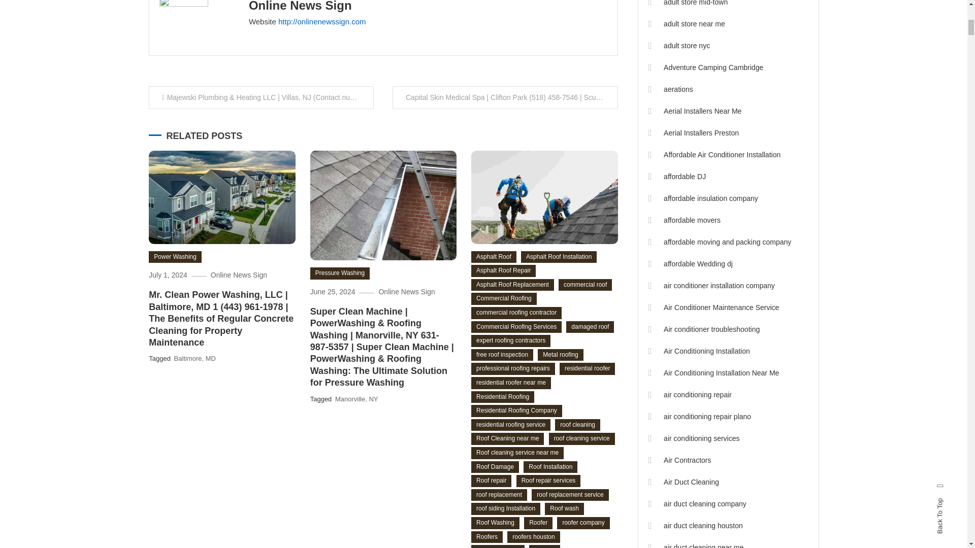 The image size is (975, 548). What do you see at coordinates (300, 6) in the screenshot?
I see `Posts by Online News Sign` at bounding box center [300, 6].